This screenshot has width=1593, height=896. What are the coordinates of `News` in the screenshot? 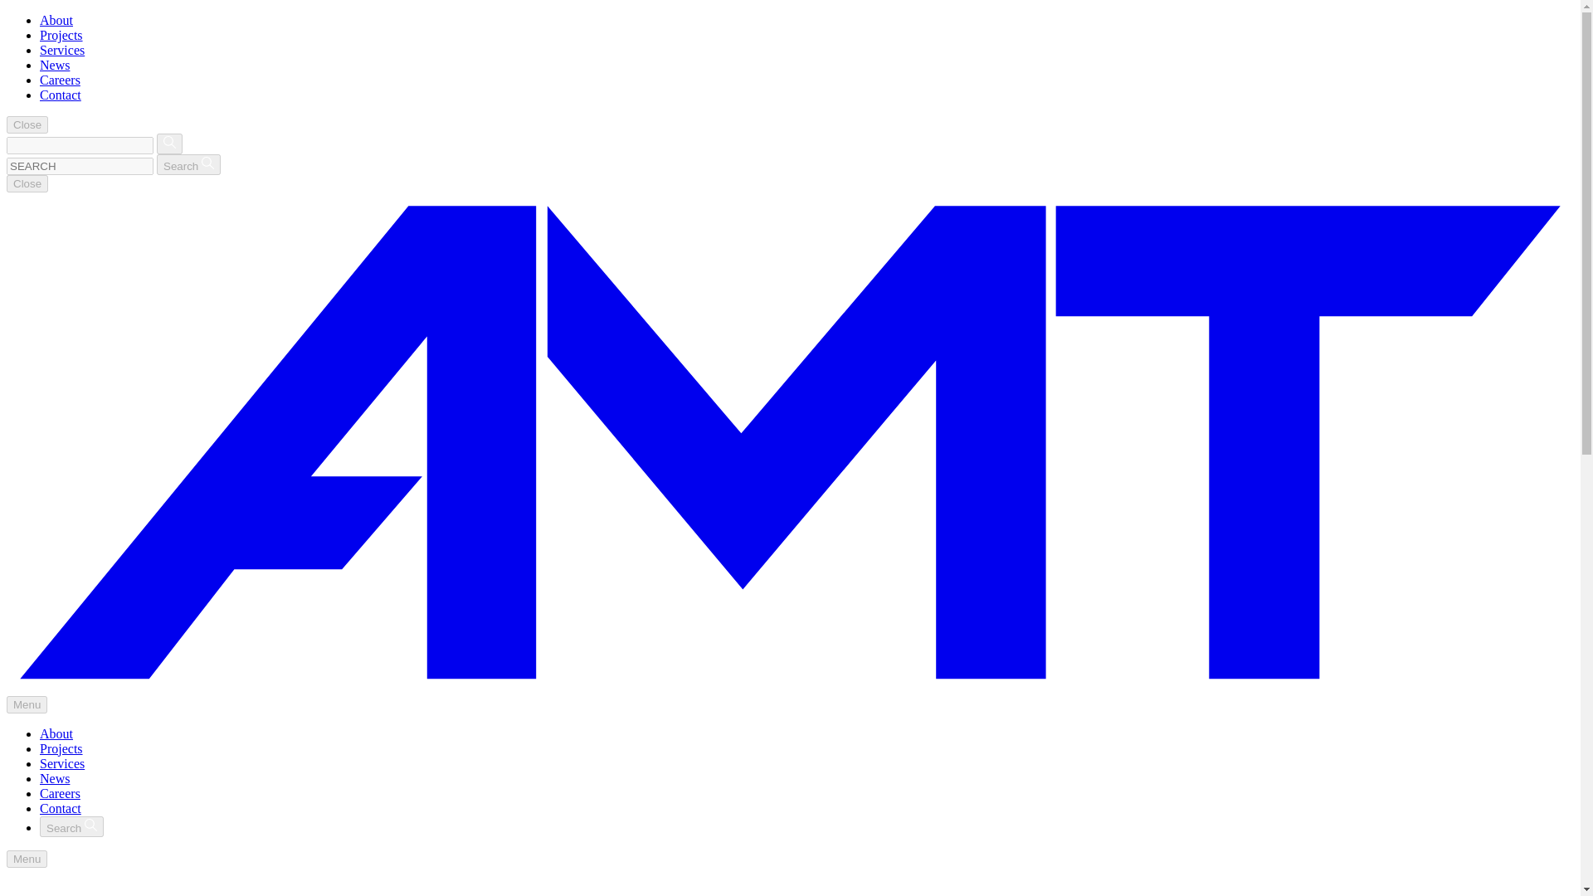 It's located at (55, 65).